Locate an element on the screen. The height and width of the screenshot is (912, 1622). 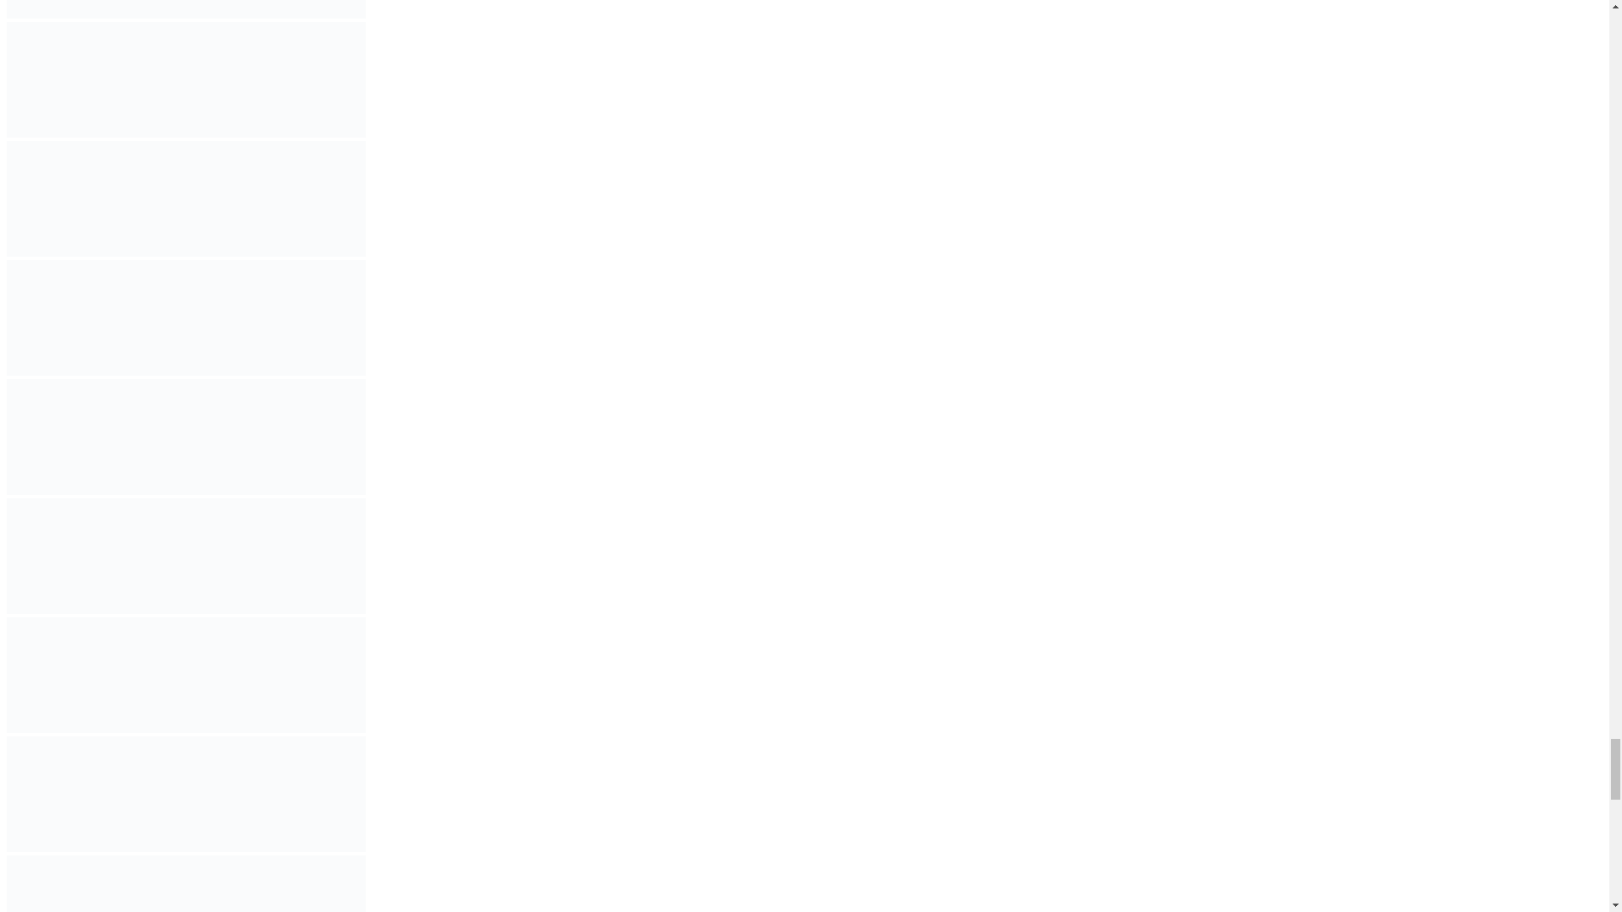
SAMSUNG is located at coordinates (186, 252).